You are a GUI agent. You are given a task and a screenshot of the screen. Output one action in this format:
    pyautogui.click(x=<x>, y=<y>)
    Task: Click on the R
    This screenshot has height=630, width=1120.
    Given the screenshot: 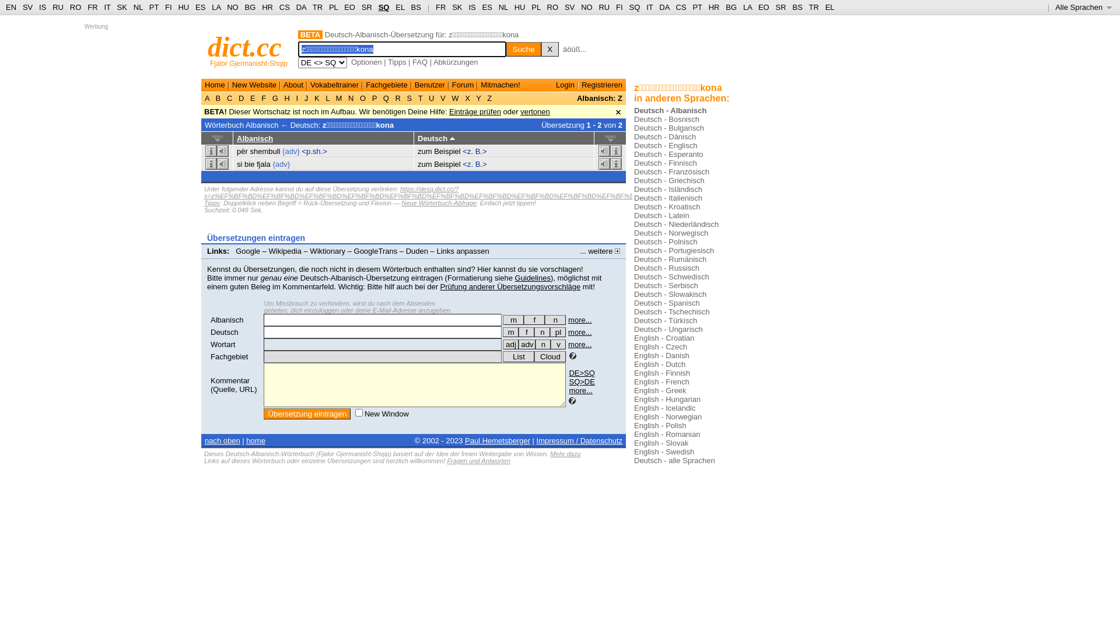 What is the action you would take?
    pyautogui.click(x=398, y=98)
    